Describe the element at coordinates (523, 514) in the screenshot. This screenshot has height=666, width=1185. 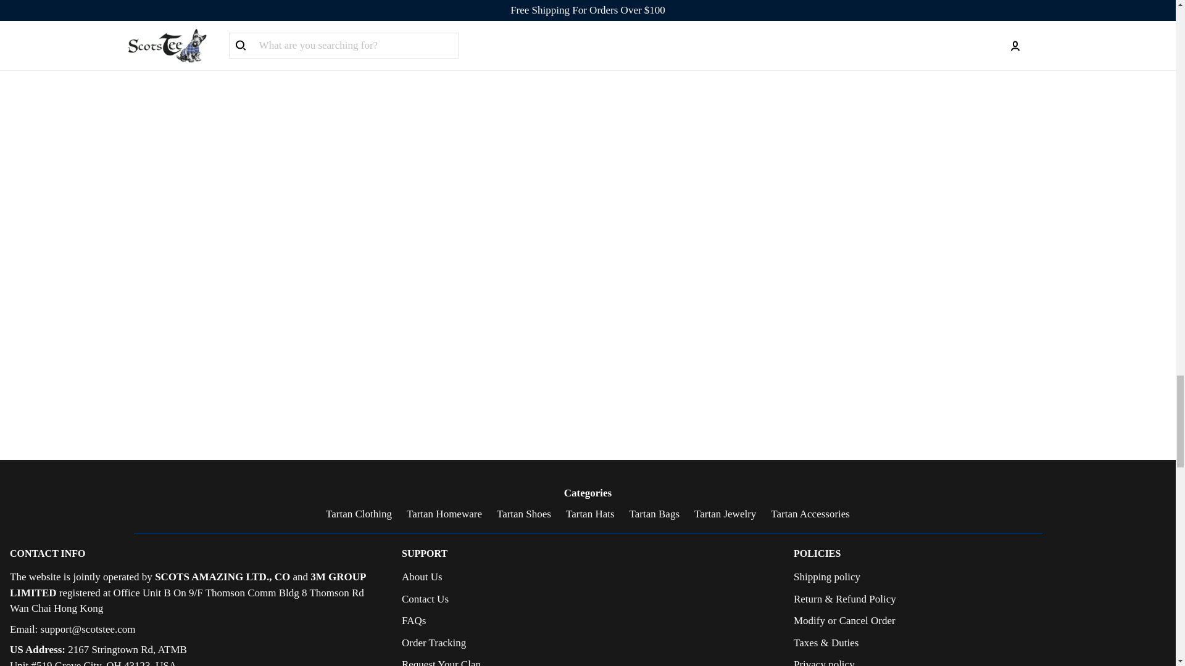
I see `Tartan Shoes` at that location.